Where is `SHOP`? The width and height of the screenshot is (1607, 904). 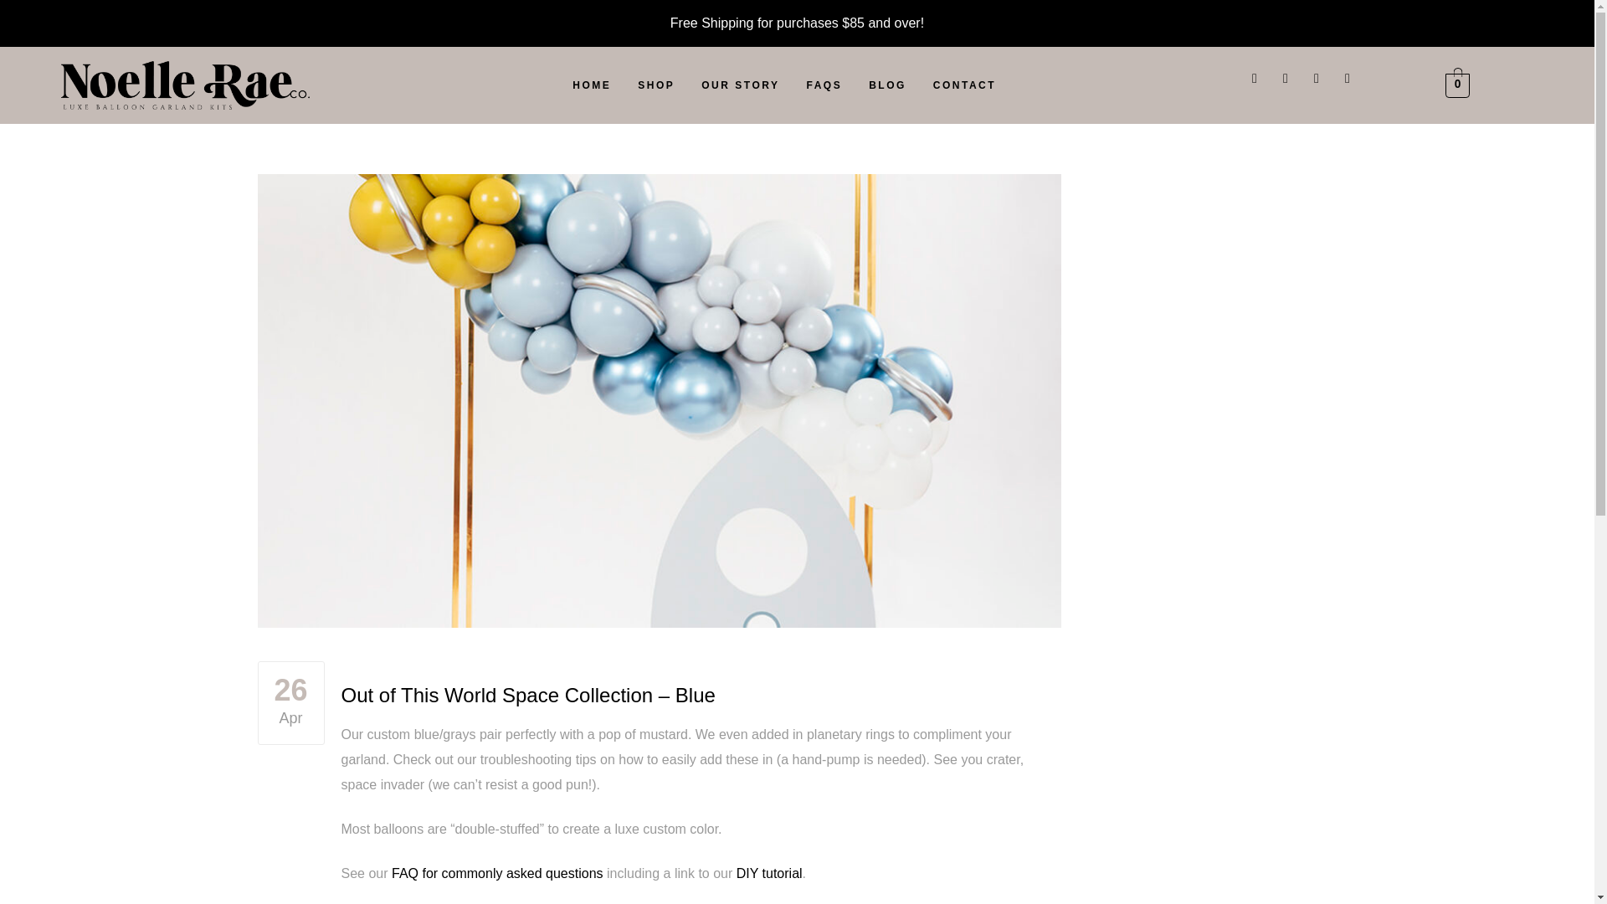 SHOP is located at coordinates (656, 85).